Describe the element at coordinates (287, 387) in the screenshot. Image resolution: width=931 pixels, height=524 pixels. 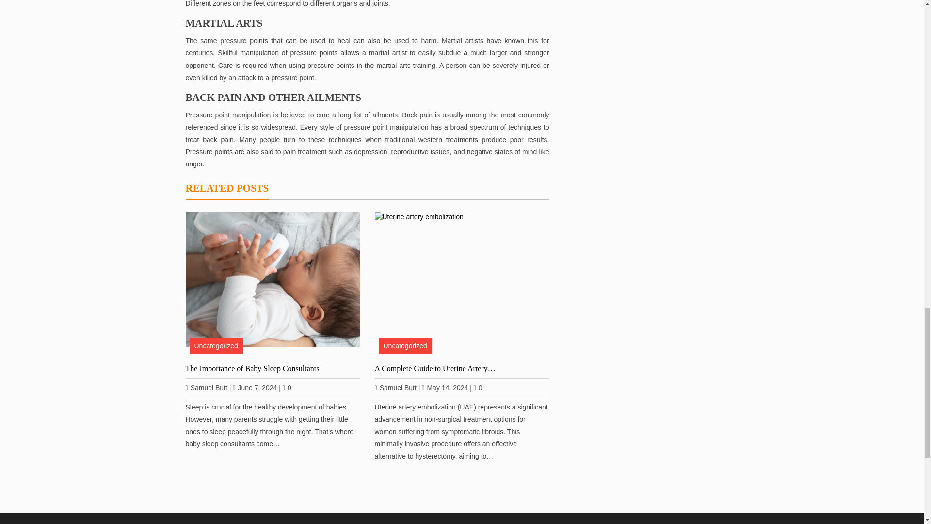
I see `0` at that location.